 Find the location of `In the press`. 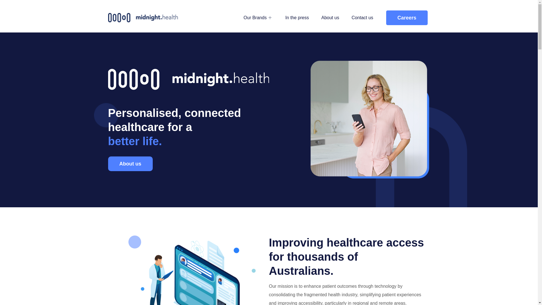

In the press is located at coordinates (297, 18).